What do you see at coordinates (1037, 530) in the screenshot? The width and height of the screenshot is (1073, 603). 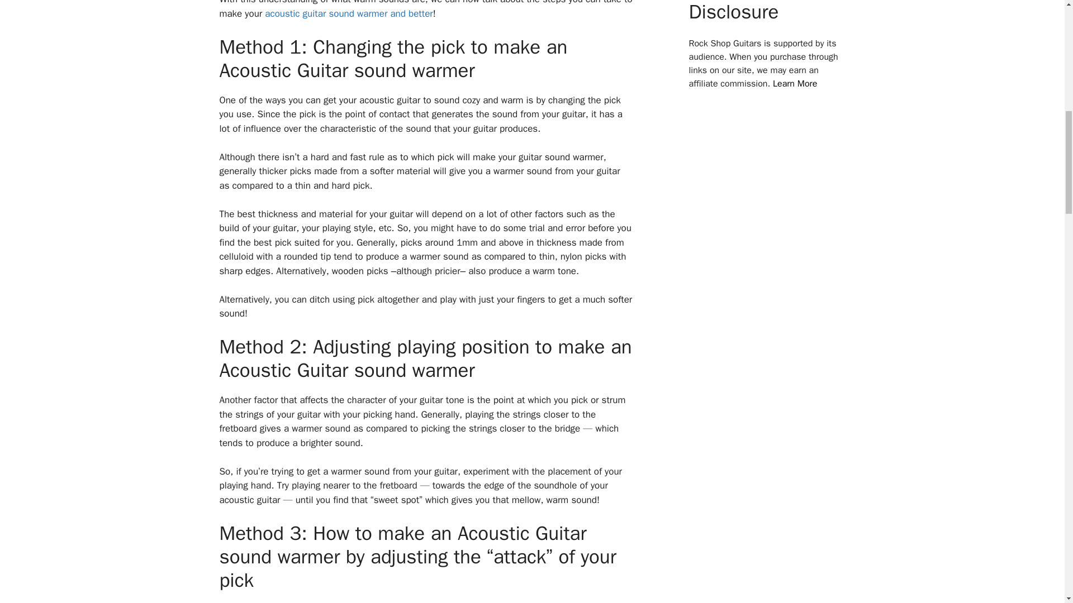 I see `Scroll back to top` at bounding box center [1037, 530].